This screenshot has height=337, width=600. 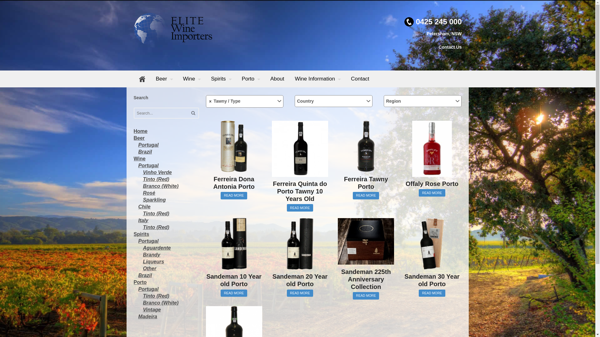 I want to click on Madeira, so click(x=147, y=316).